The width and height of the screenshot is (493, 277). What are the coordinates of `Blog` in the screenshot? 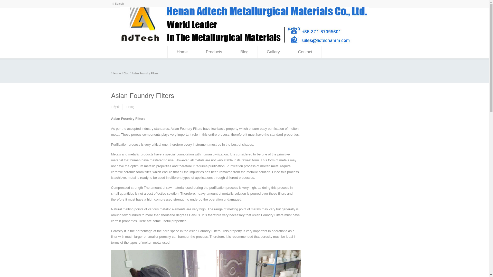 It's located at (131, 107).